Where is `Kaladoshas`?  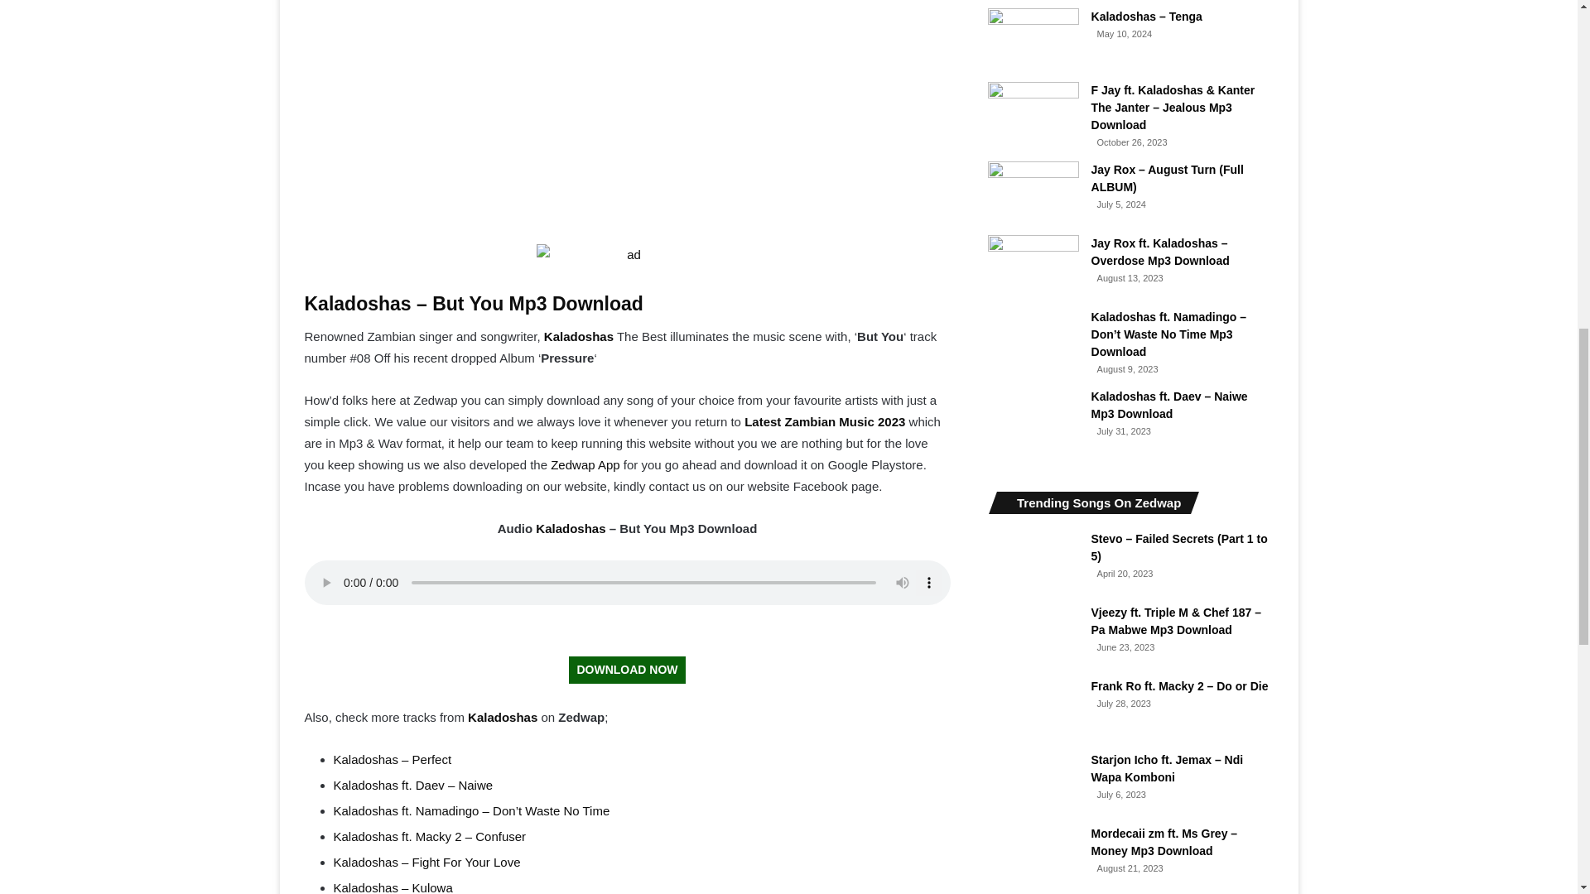
Kaladoshas is located at coordinates (571, 528).